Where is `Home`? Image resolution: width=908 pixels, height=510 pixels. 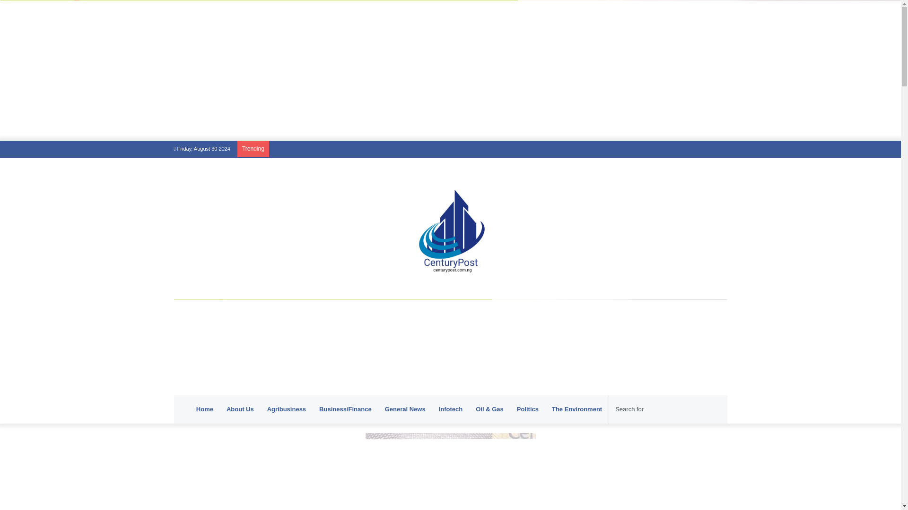 Home is located at coordinates (204, 409).